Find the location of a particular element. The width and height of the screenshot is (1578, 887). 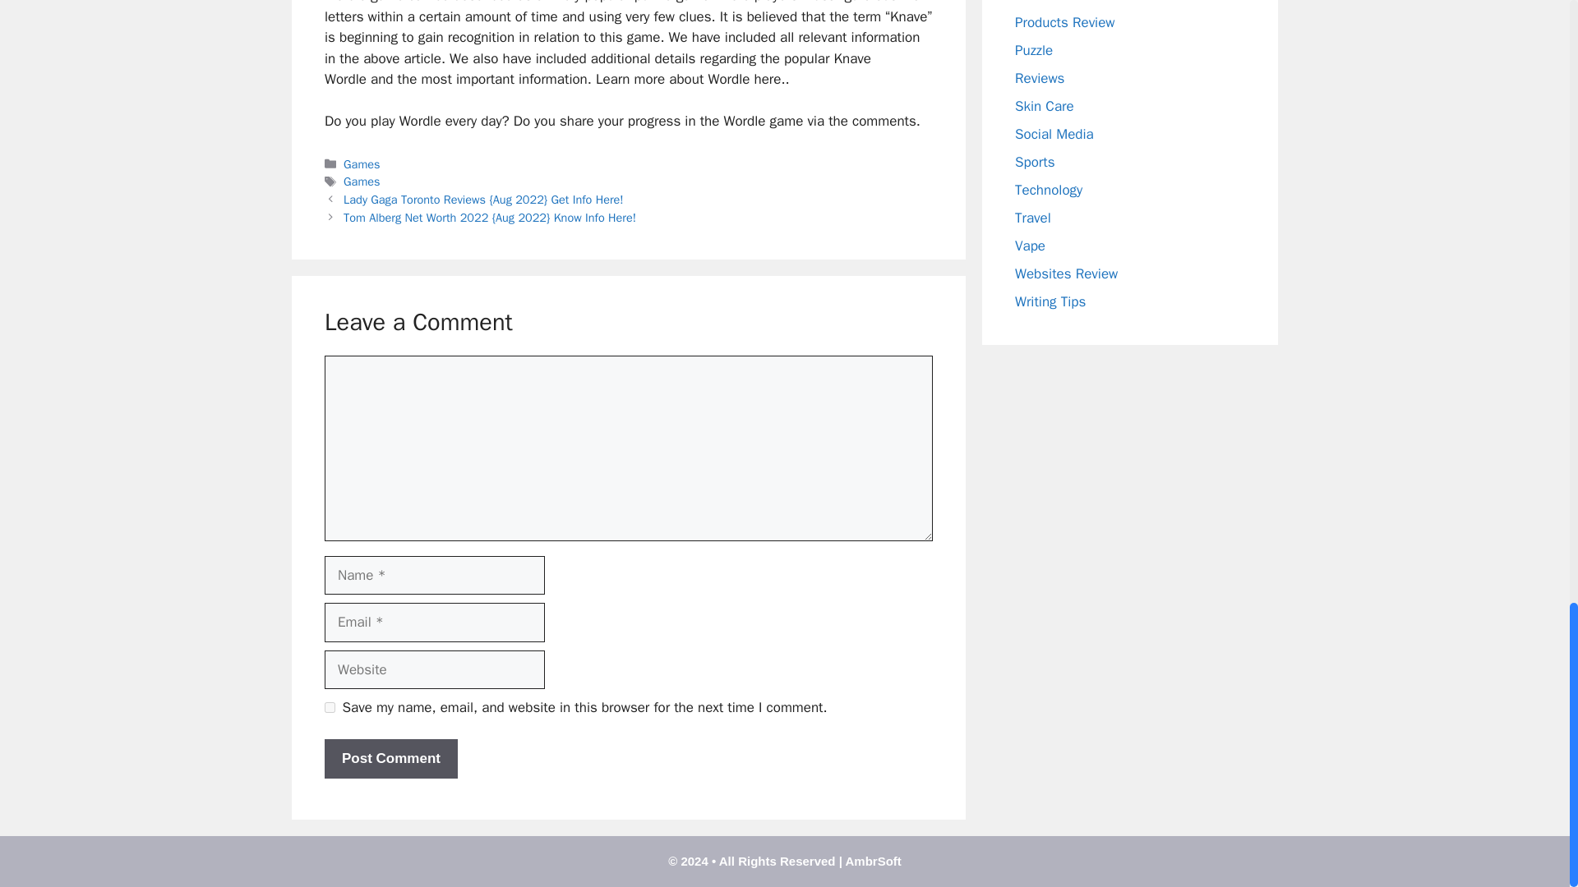

yes is located at coordinates (330, 708).